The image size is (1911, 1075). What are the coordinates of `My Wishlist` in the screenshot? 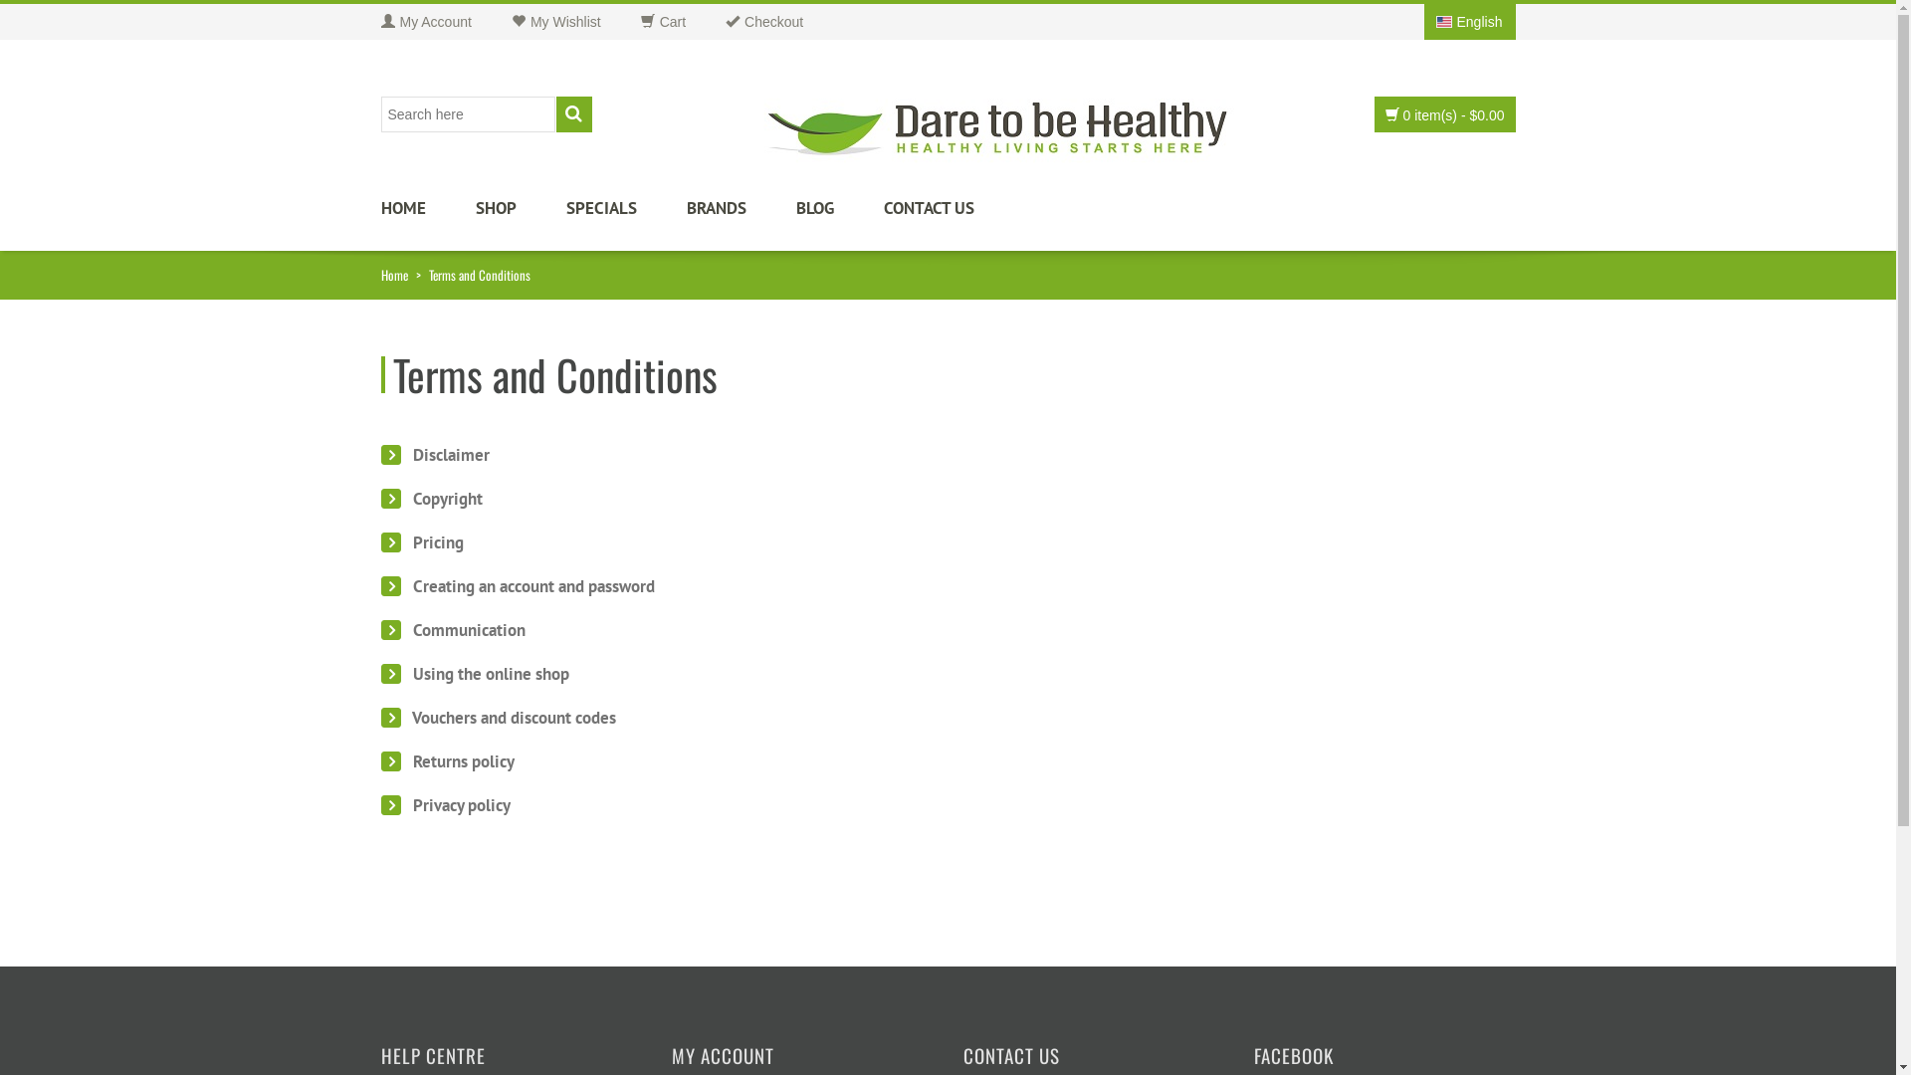 It's located at (576, 22).